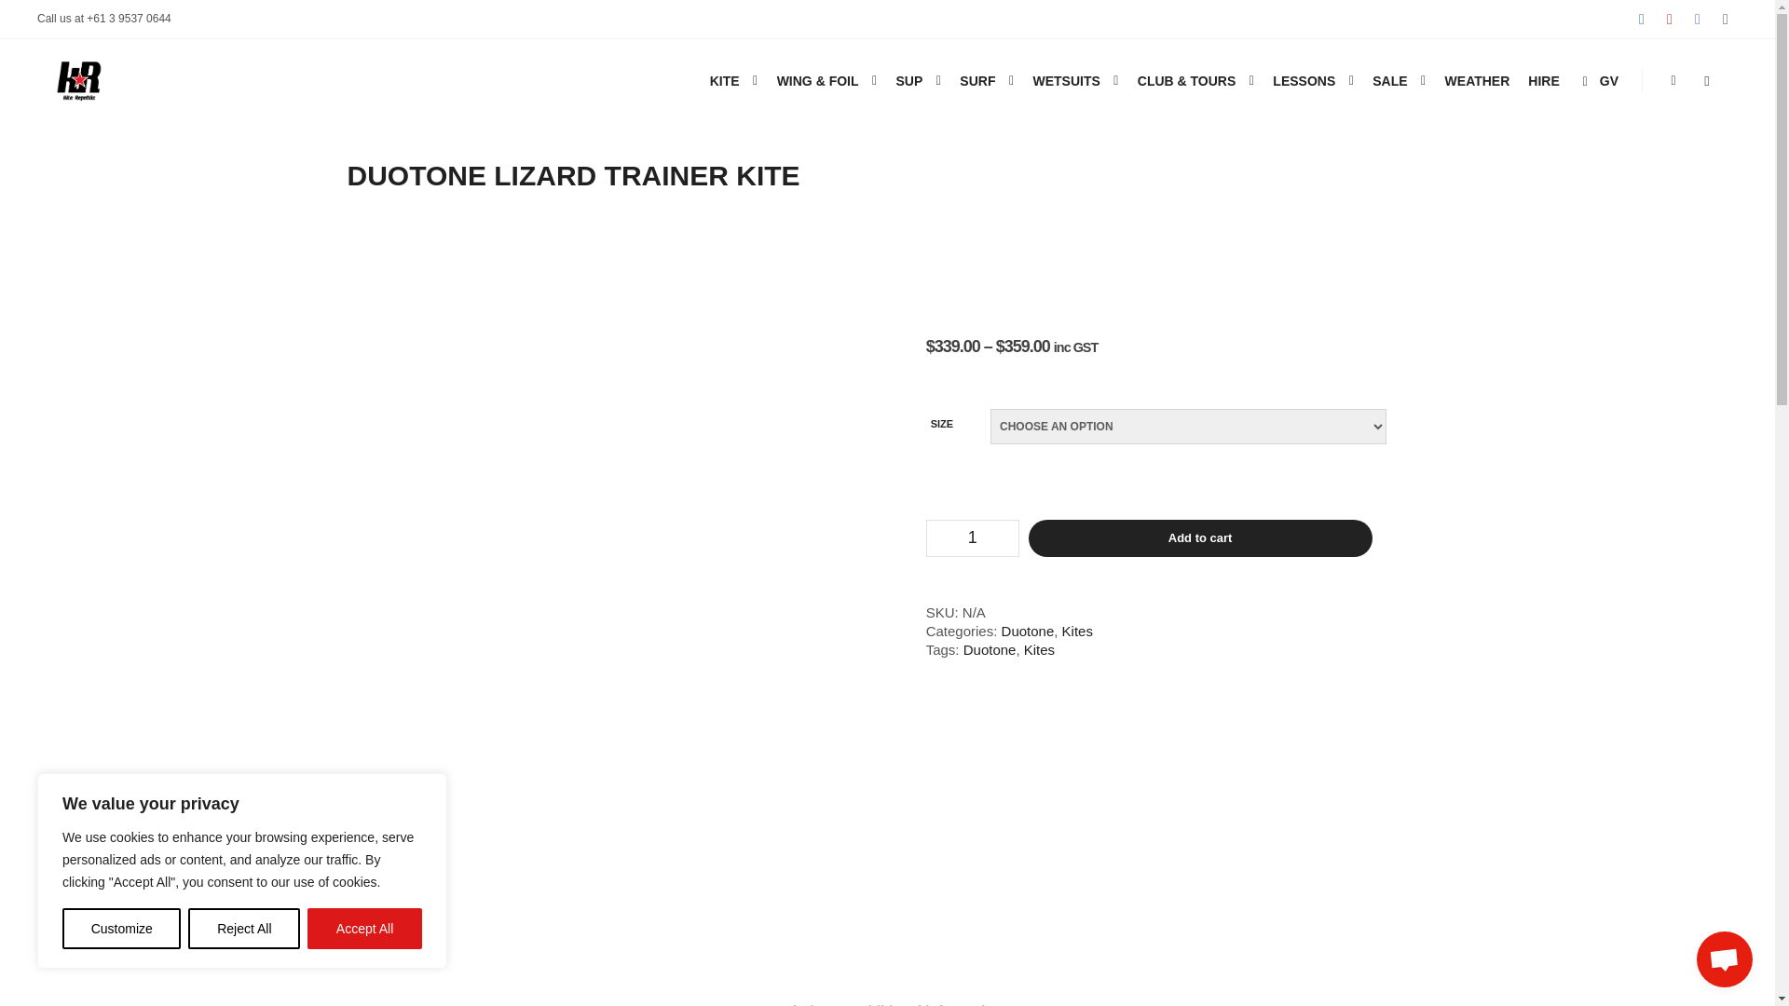 The image size is (1789, 1006). Describe the element at coordinates (1478, 81) in the screenshot. I see `WEATHER` at that location.